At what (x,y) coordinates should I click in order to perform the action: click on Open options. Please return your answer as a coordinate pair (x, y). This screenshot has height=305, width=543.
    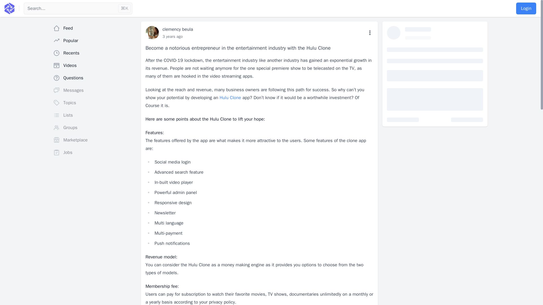
    Looking at the image, I should click on (370, 33).